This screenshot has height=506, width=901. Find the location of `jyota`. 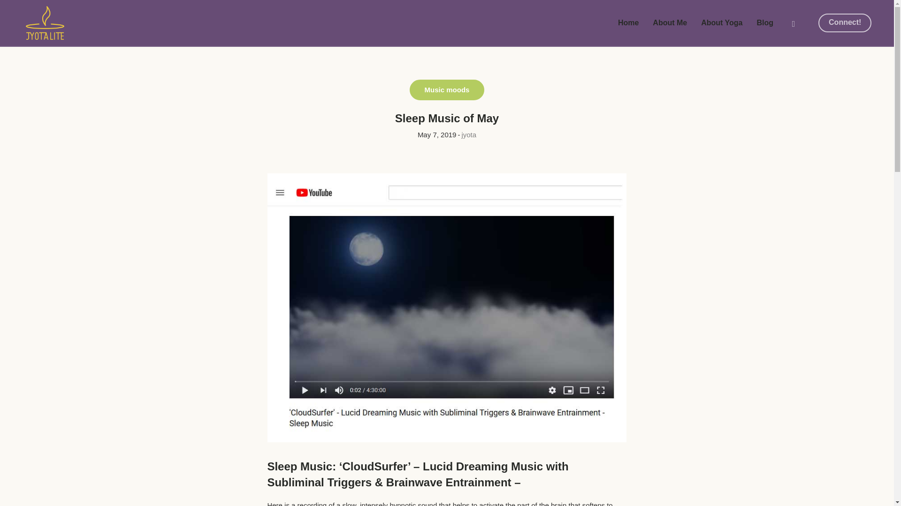

jyota is located at coordinates (469, 134).